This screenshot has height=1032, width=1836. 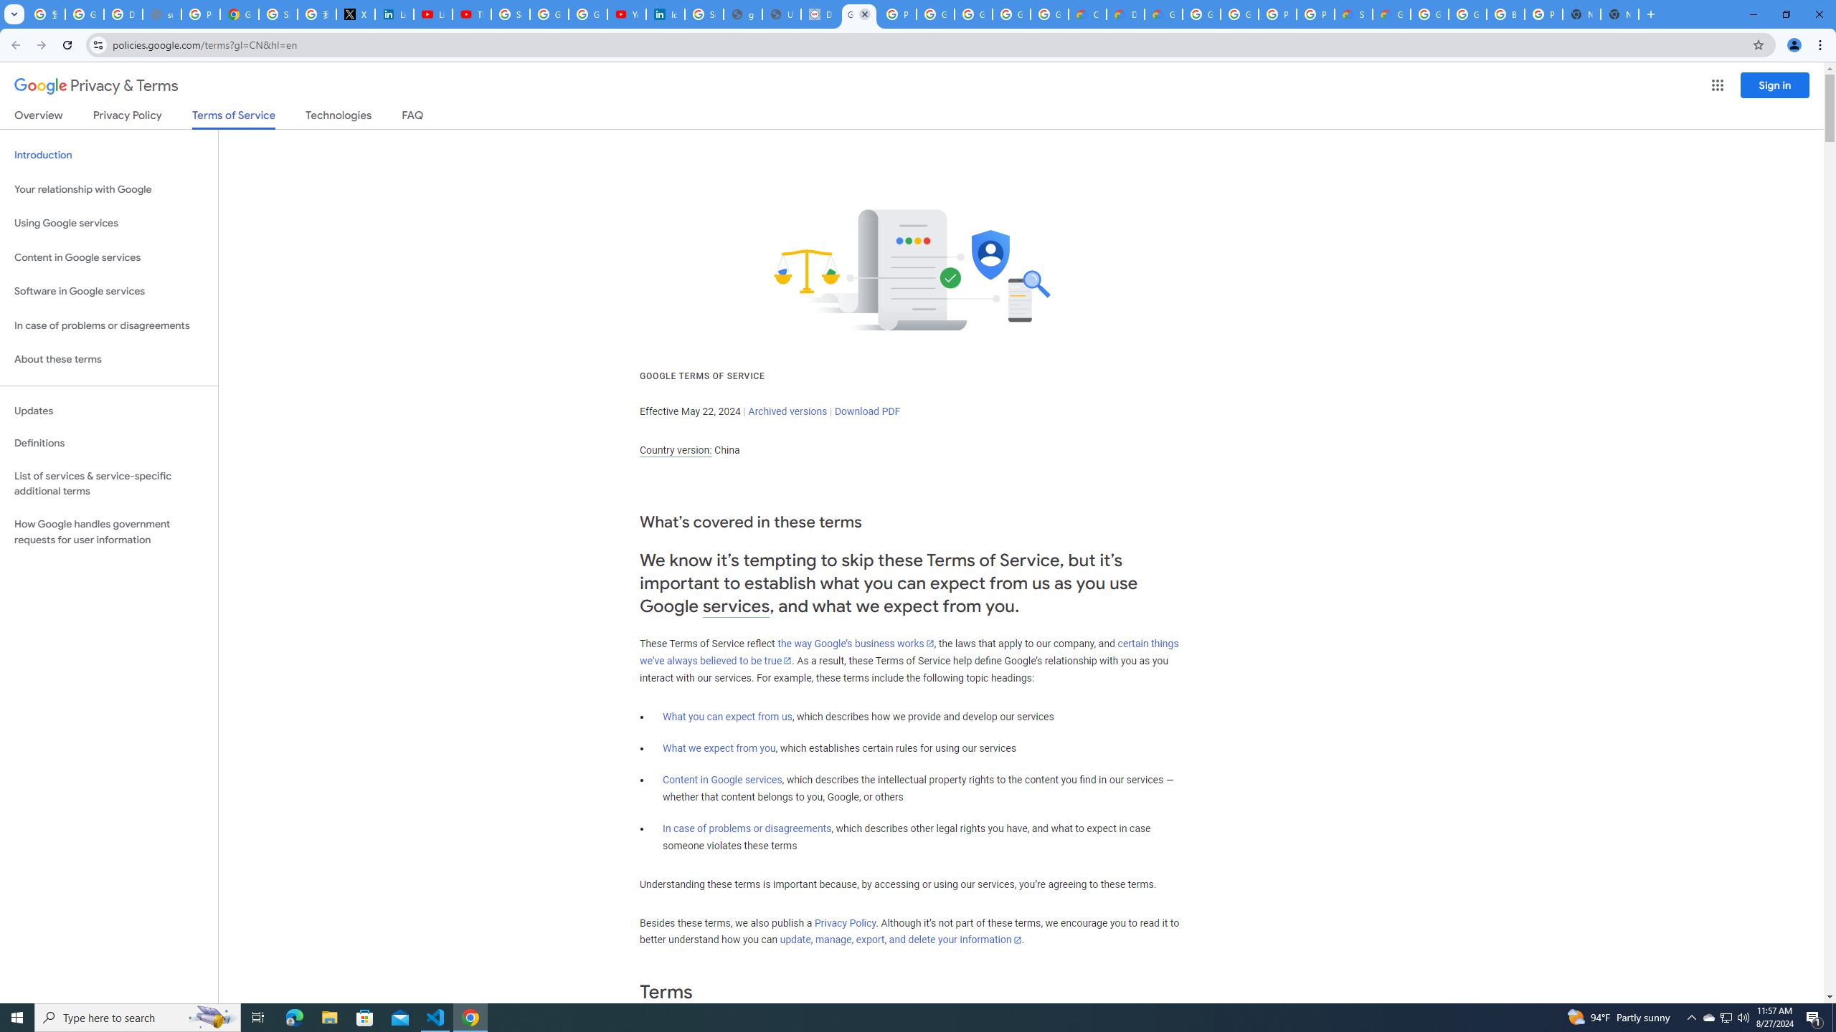 I want to click on Updates, so click(x=109, y=411).